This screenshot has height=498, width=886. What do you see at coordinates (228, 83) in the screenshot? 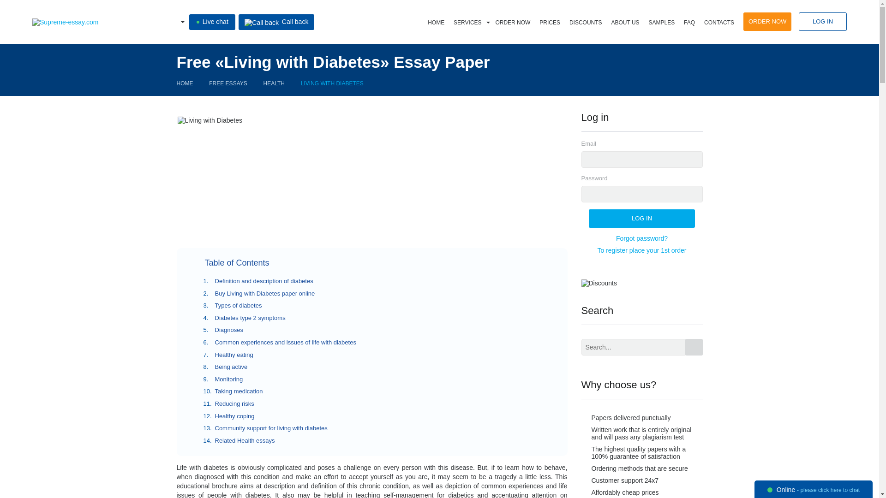
I see `FREE ESSAYS` at bounding box center [228, 83].